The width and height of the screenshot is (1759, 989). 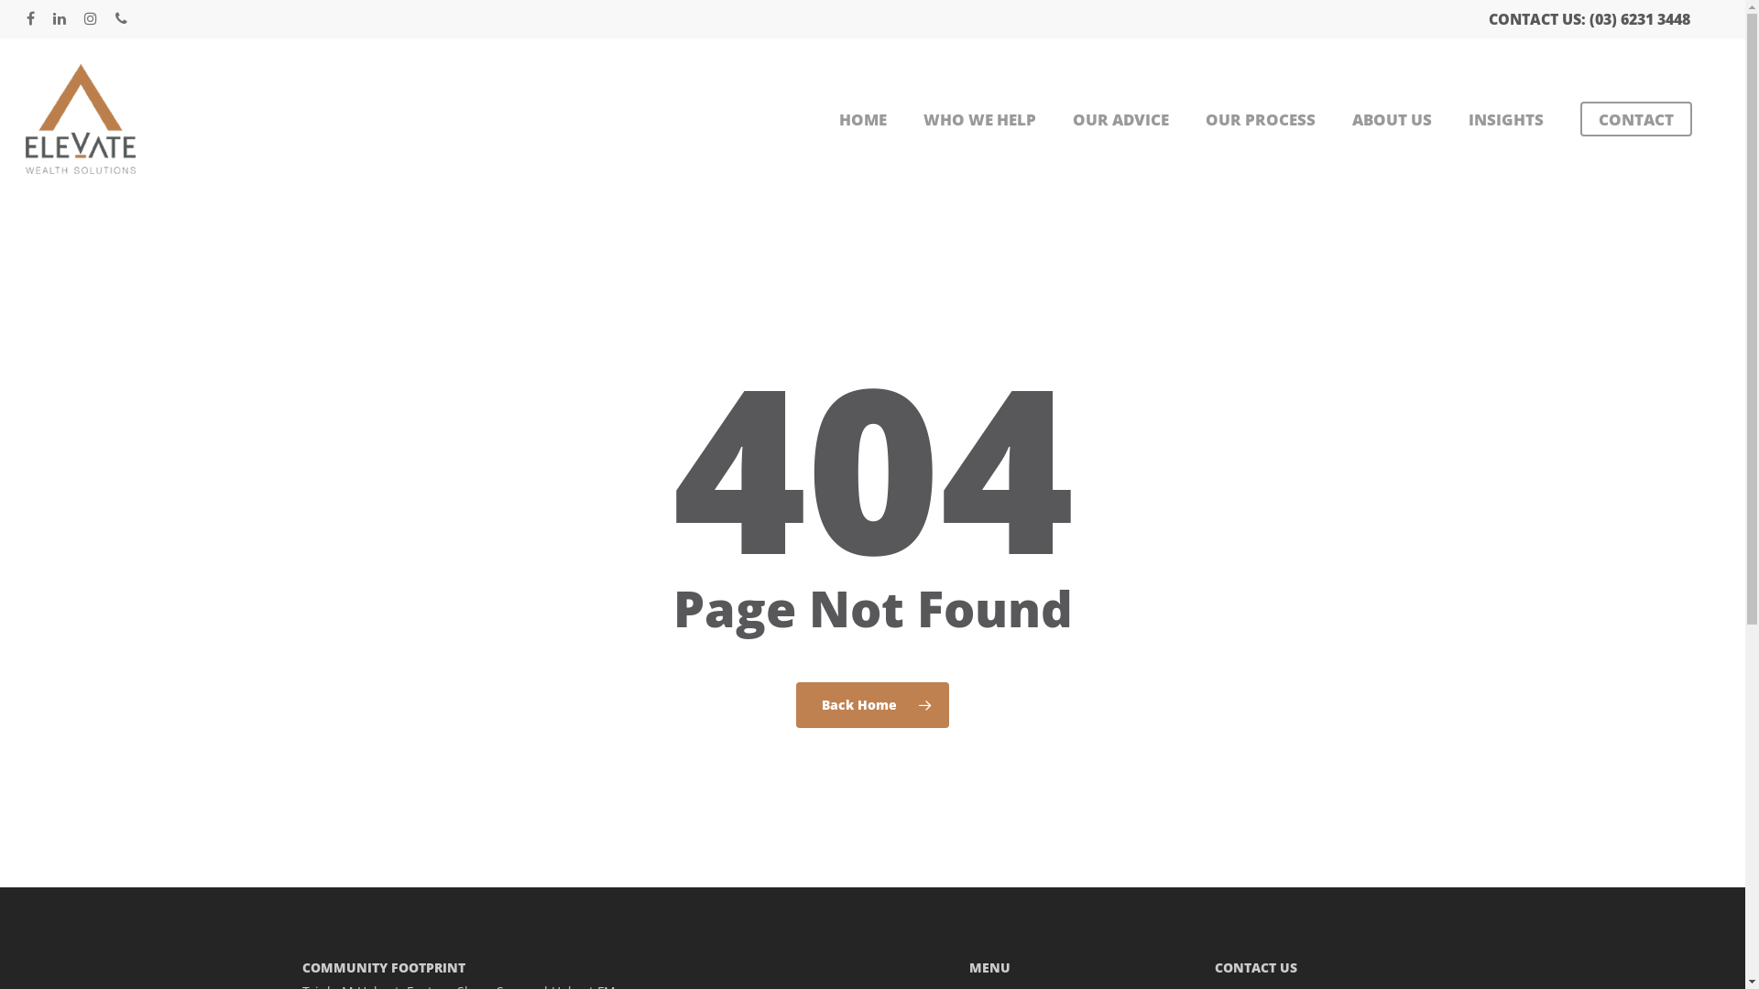 What do you see at coordinates (121, 19) in the screenshot?
I see `PHONE` at bounding box center [121, 19].